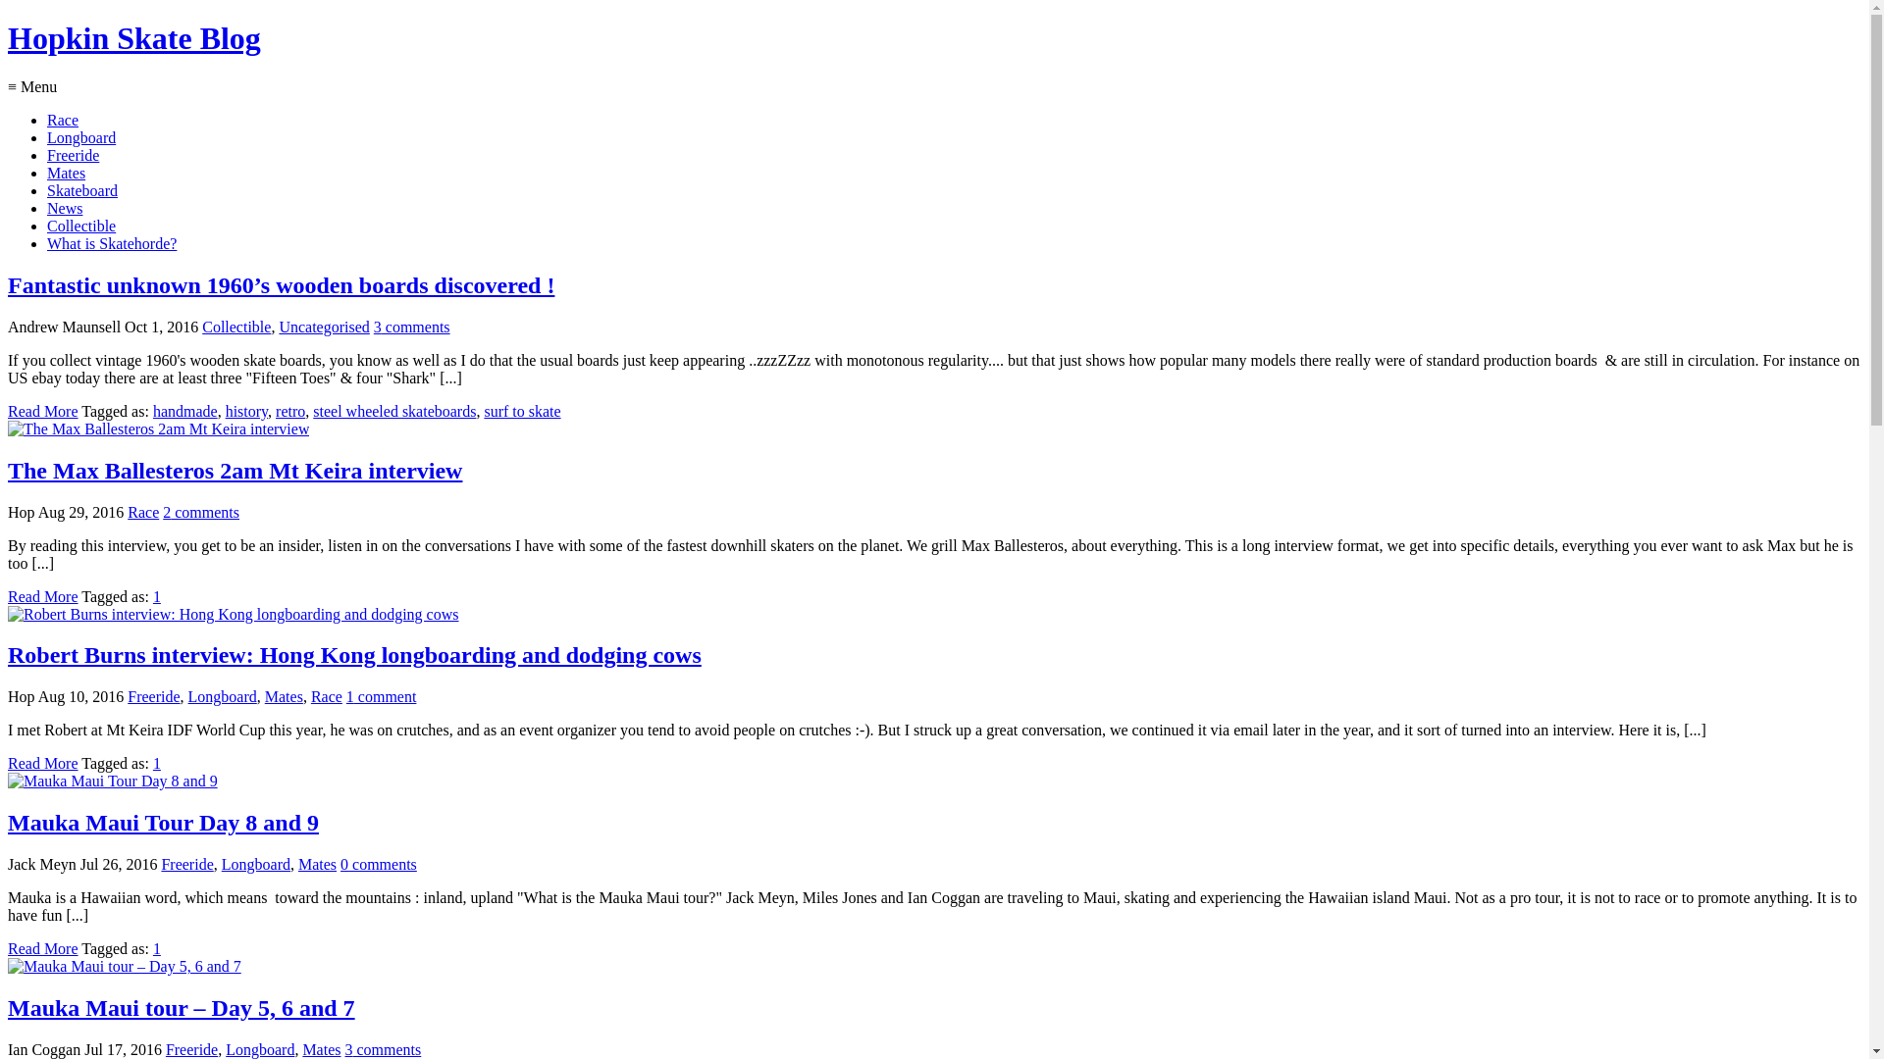 The height and width of the screenshot is (1059, 1884). Describe the element at coordinates (185, 412) in the screenshot. I see `handmade` at that location.